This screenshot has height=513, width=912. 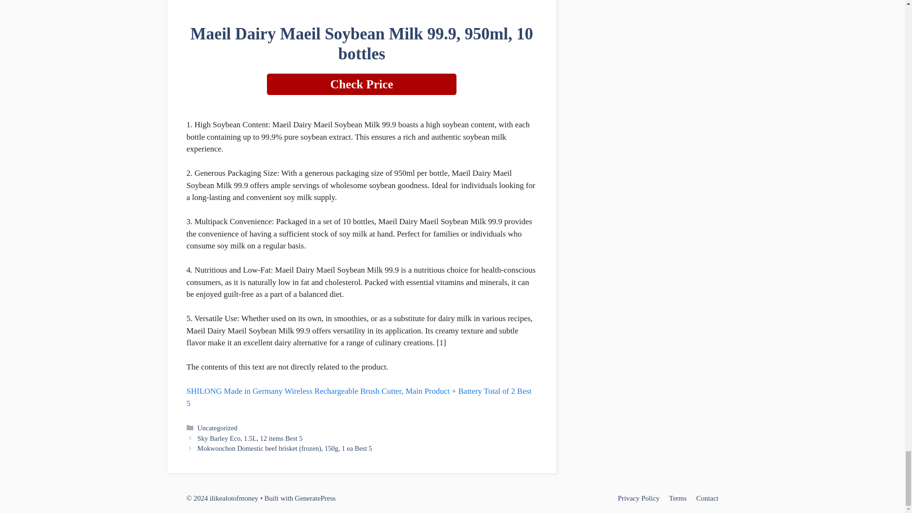 What do you see at coordinates (250, 438) in the screenshot?
I see `Sky Barley Eco, 1.5L, 12 items Best 5` at bounding box center [250, 438].